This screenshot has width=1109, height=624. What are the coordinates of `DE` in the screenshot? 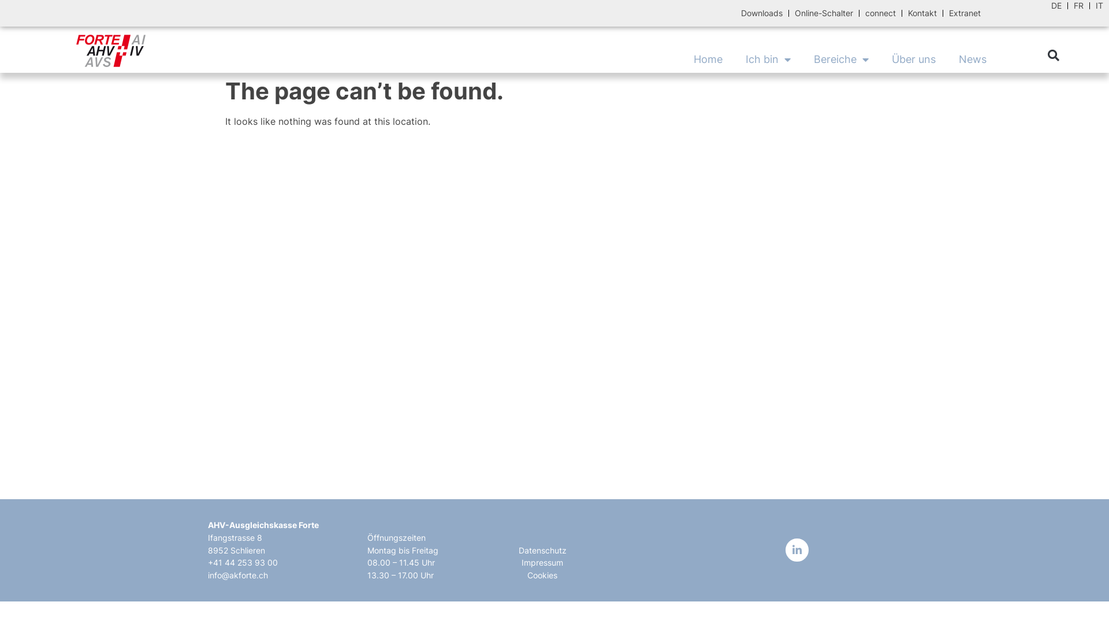 It's located at (1056, 6).